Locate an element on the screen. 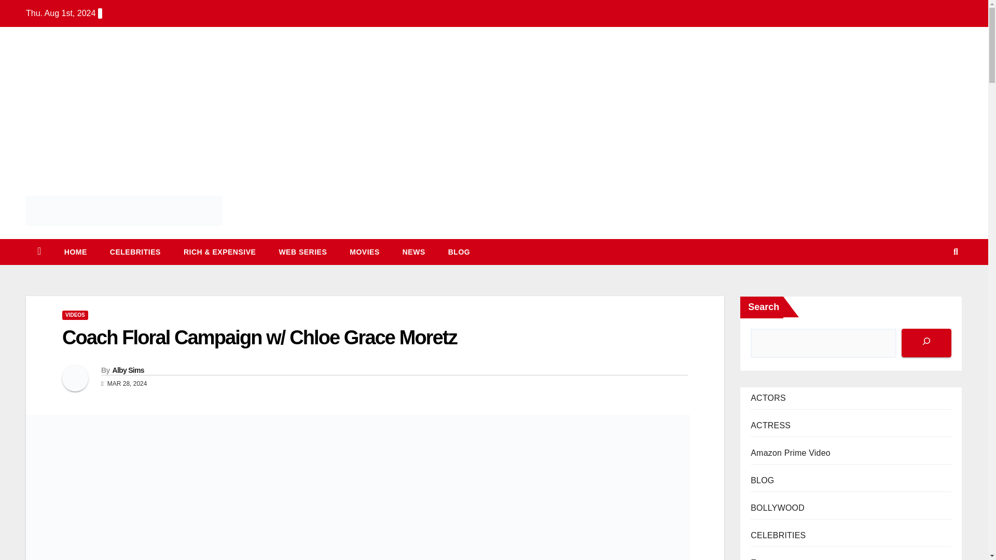  Alby Sims is located at coordinates (128, 370).